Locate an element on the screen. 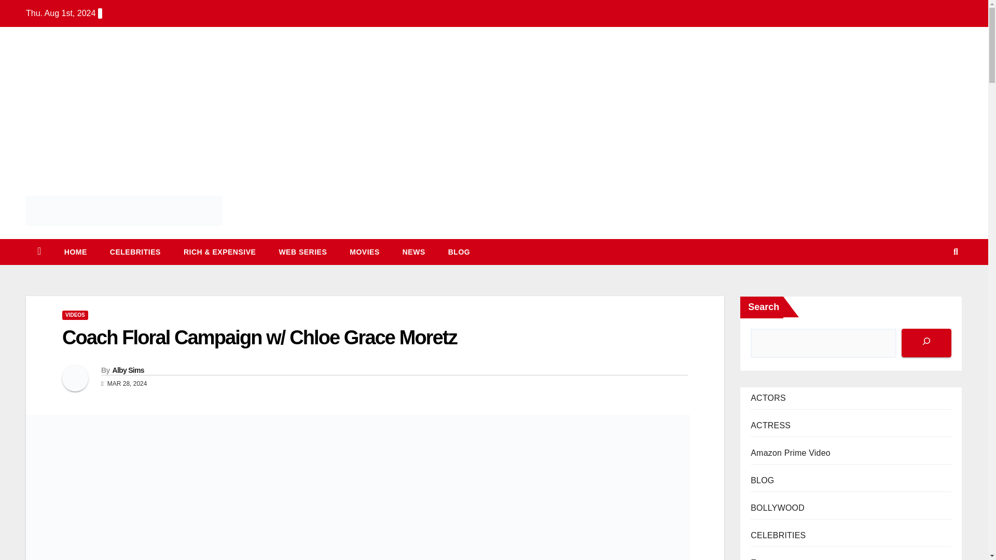  Alby Sims is located at coordinates (128, 370).